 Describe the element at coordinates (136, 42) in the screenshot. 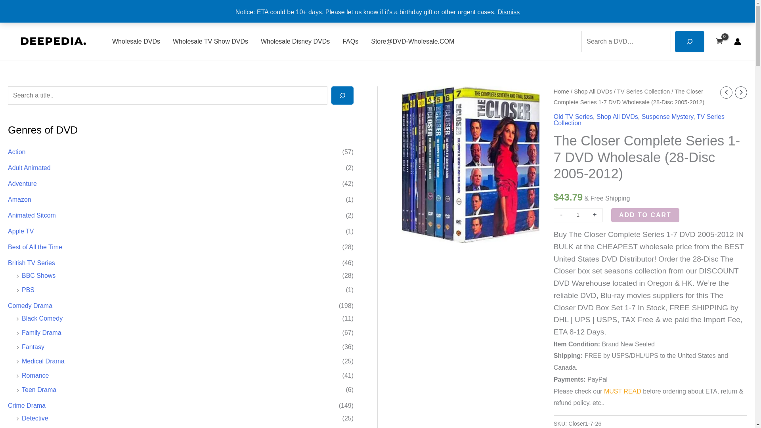

I see `Wholesale DVDs` at that location.